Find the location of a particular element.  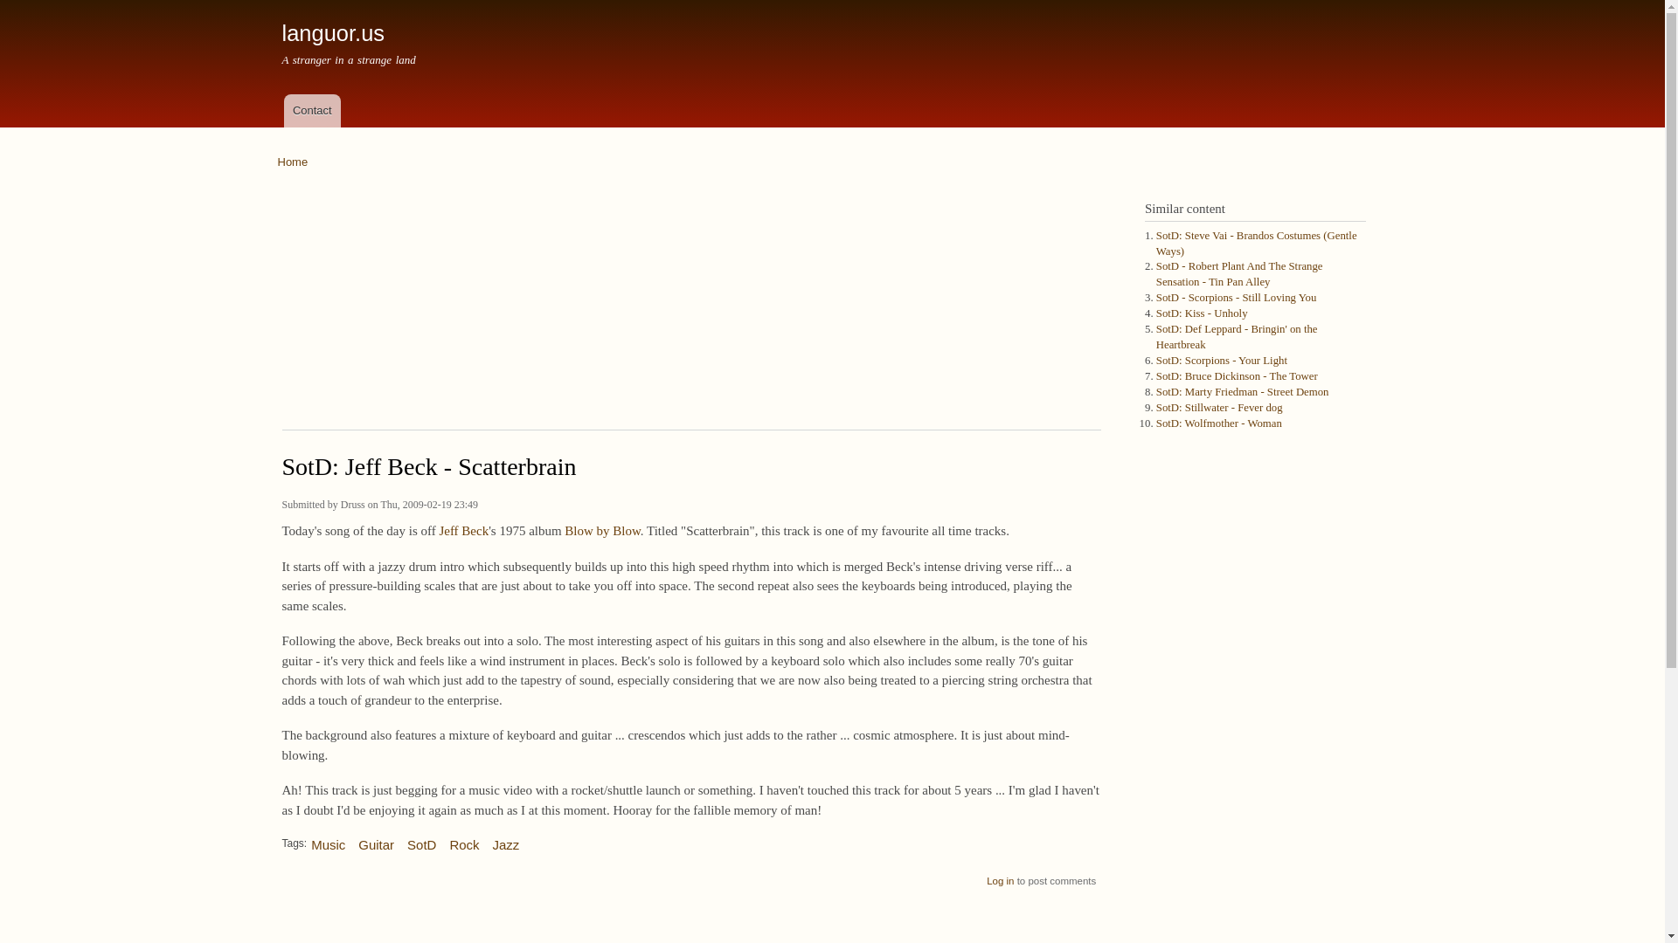

Skip to main content is located at coordinates (795, 2).